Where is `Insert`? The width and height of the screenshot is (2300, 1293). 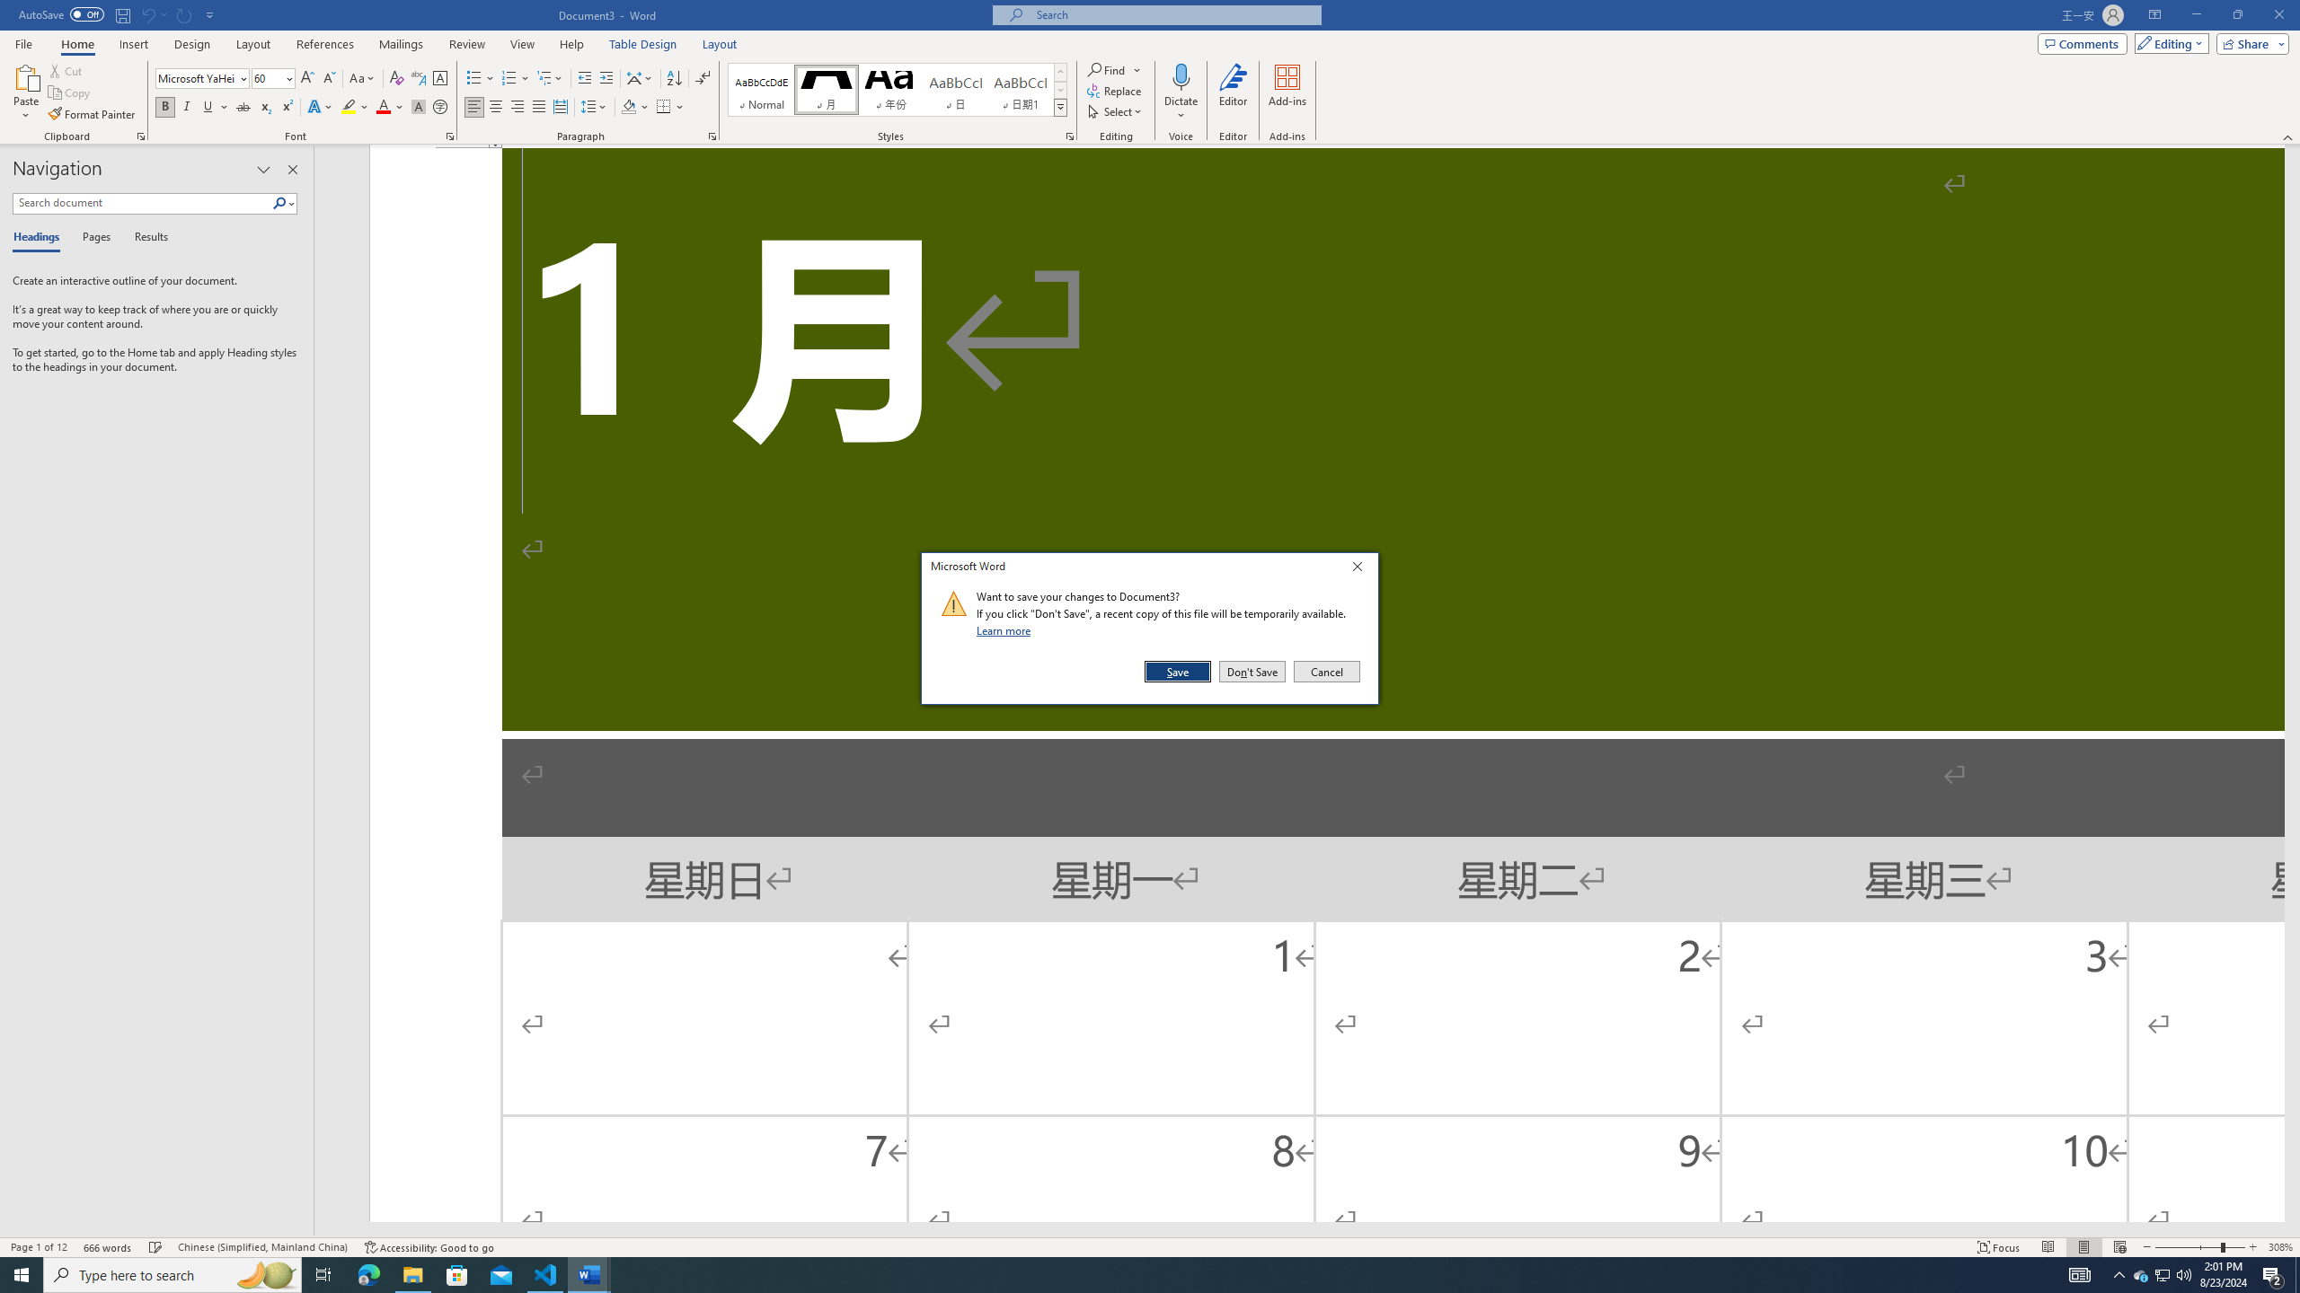
Insert is located at coordinates (133, 44).